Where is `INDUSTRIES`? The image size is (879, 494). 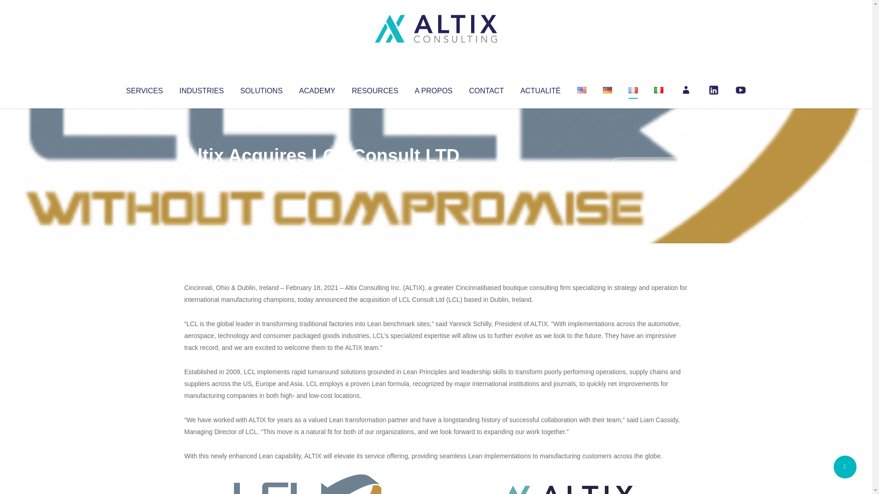
INDUSTRIES is located at coordinates (201, 89).